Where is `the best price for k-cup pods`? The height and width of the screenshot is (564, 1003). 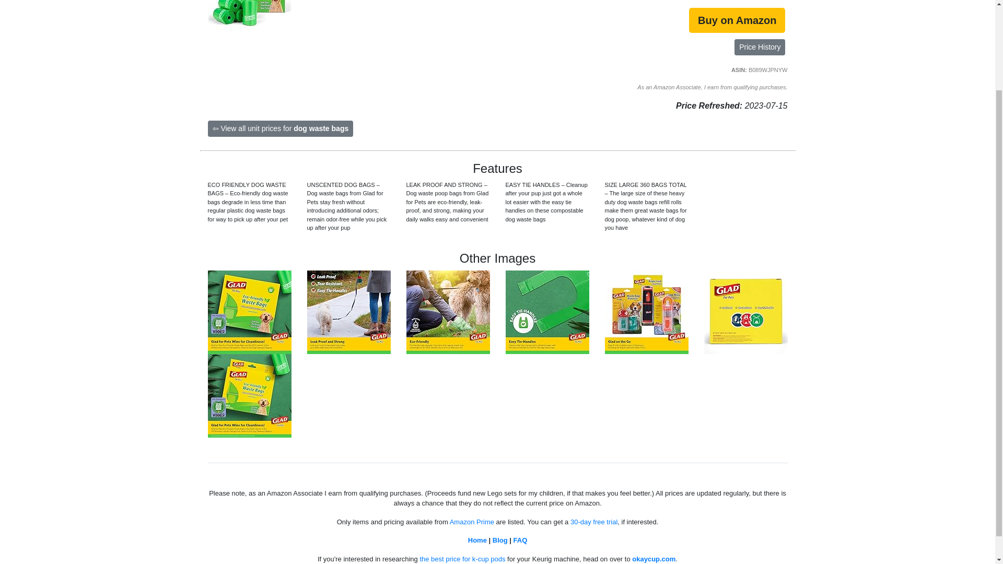 the best price for k-cup pods is located at coordinates (462, 559).